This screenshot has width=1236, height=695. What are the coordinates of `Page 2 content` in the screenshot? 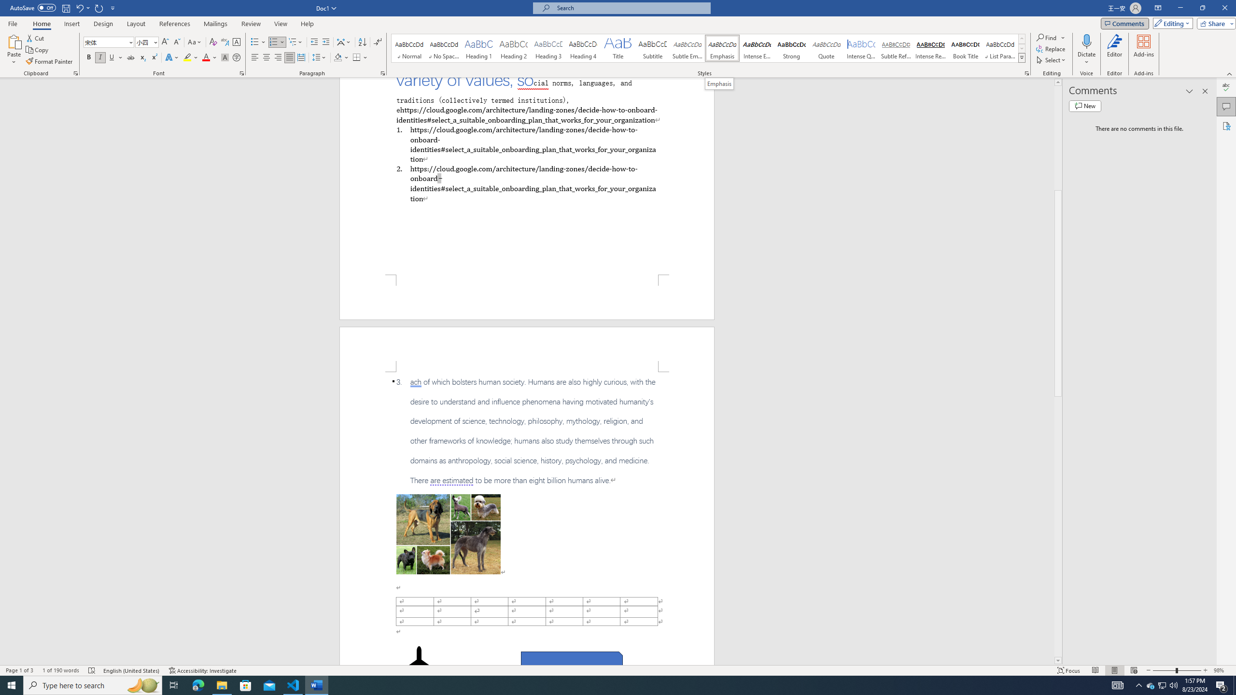 It's located at (527, 518).